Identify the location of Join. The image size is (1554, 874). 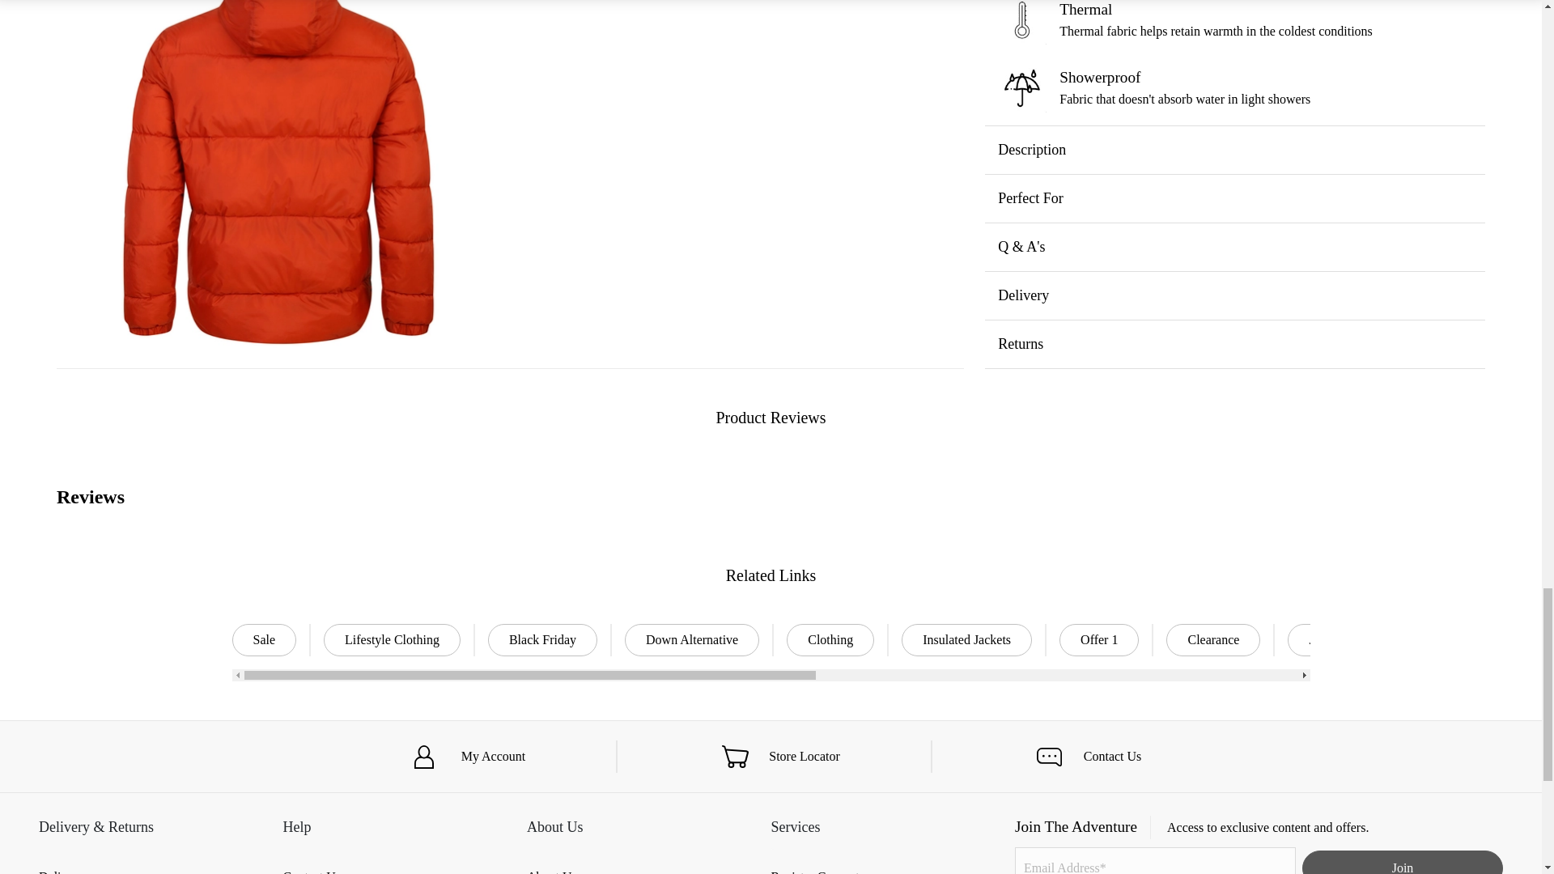
(1402, 862).